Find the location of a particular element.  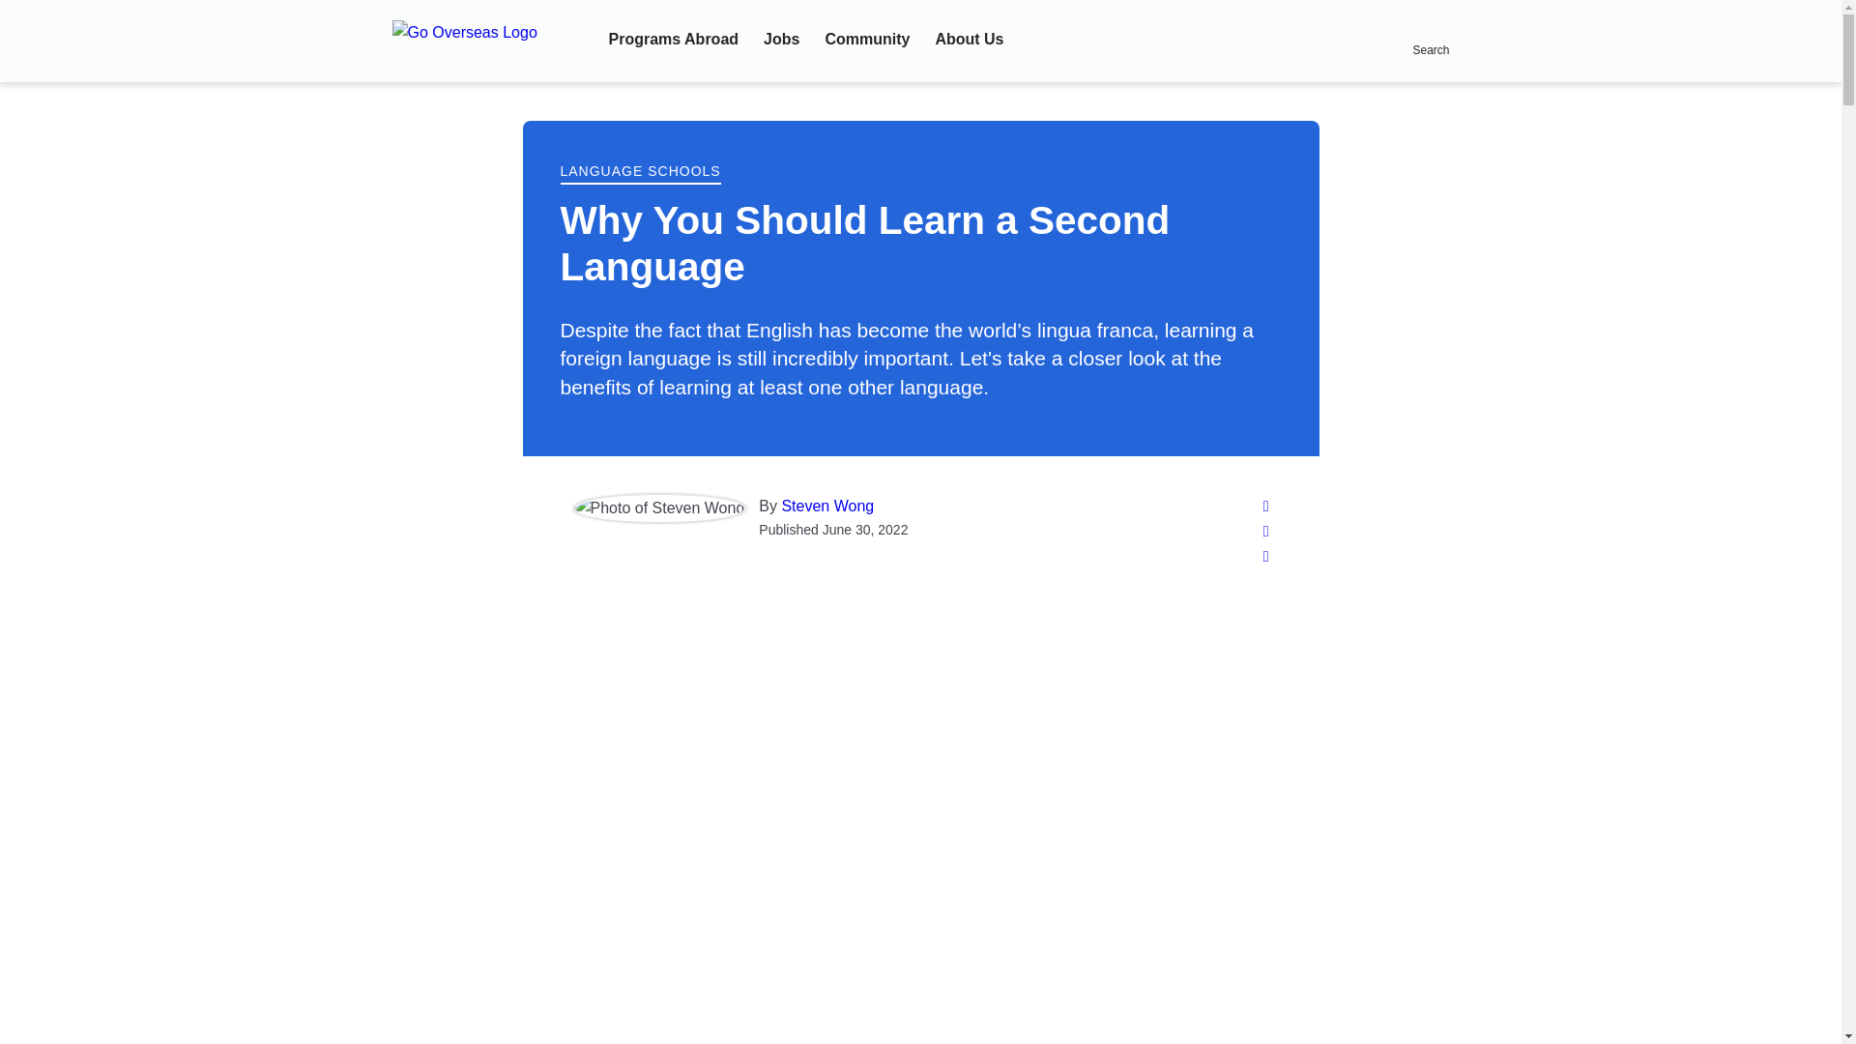

Steven Wong is located at coordinates (827, 507).